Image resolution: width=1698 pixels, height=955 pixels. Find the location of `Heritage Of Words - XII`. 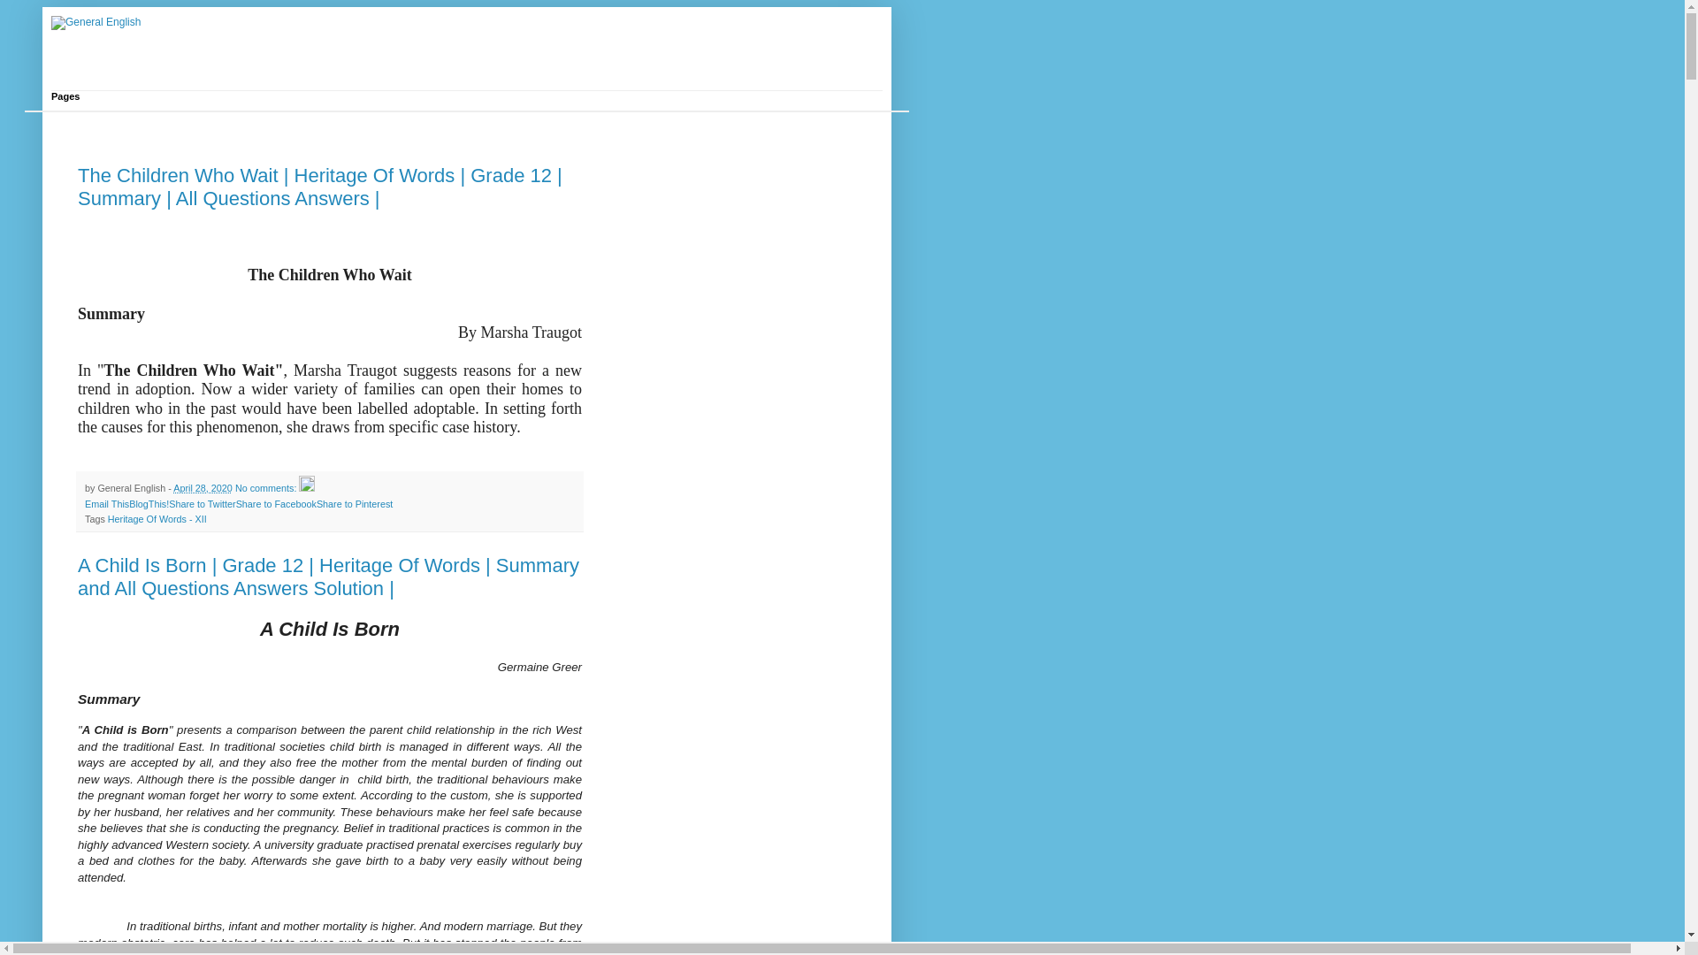

Heritage Of Words - XII is located at coordinates (157, 518).